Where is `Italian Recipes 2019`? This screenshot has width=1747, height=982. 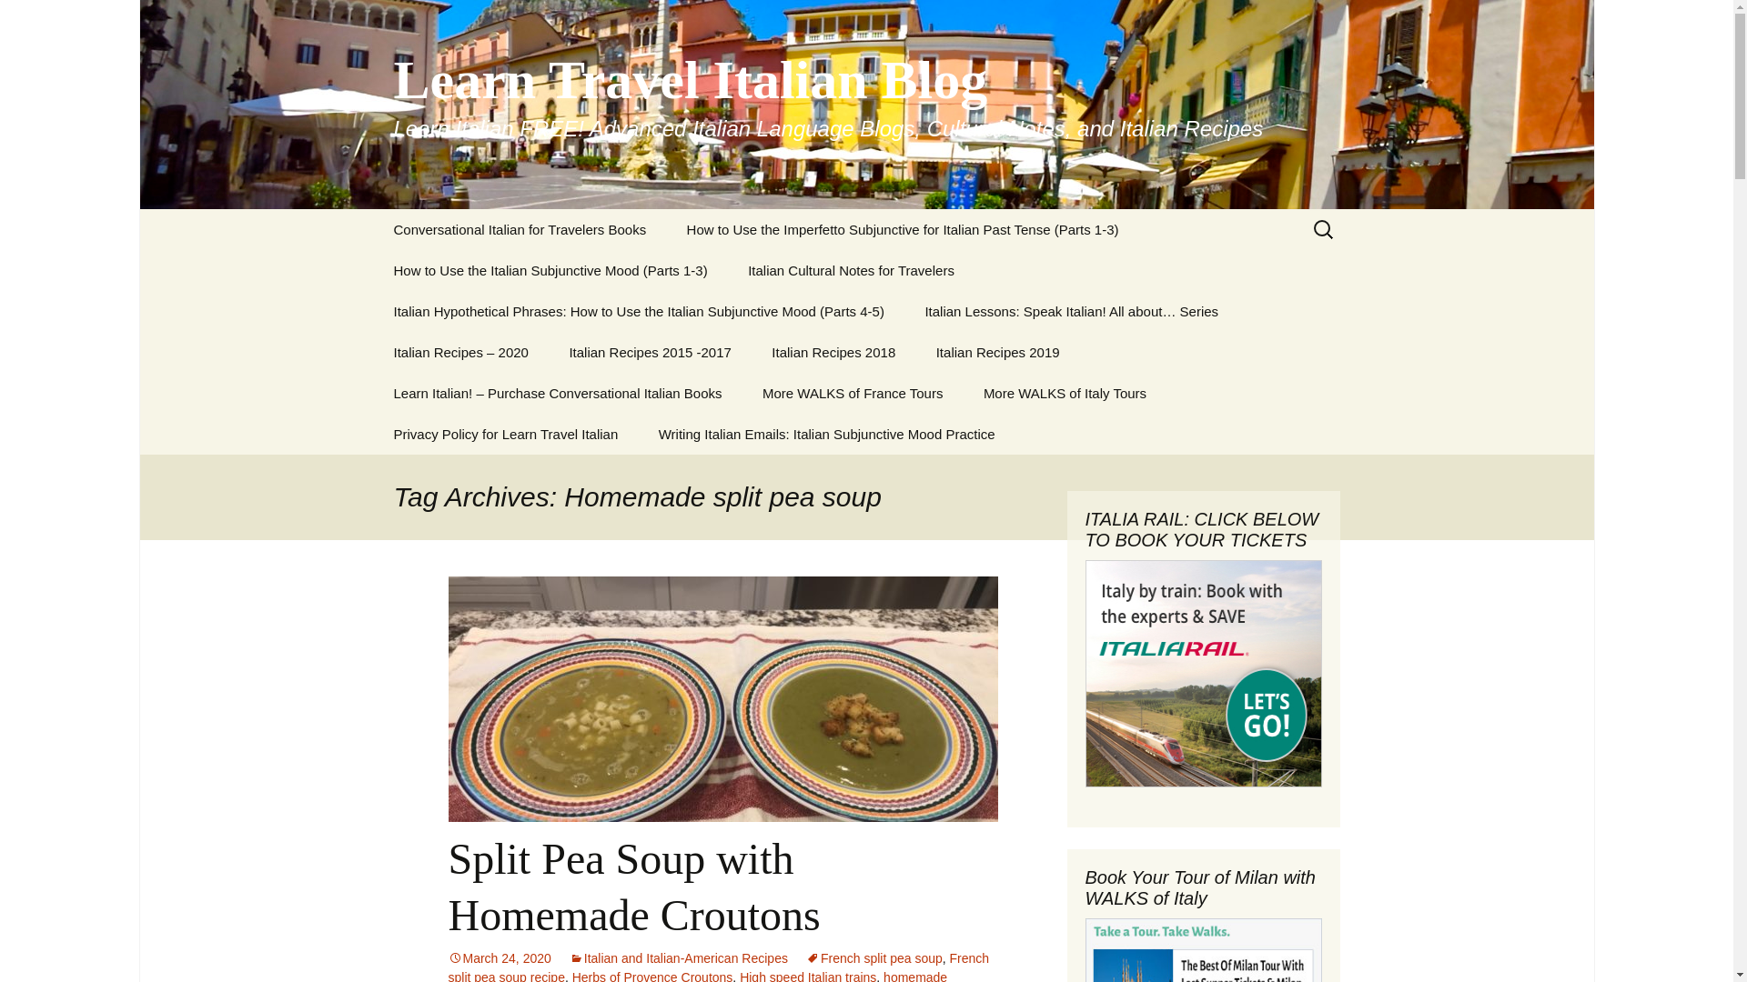 Italian Recipes 2019 is located at coordinates (997, 353).